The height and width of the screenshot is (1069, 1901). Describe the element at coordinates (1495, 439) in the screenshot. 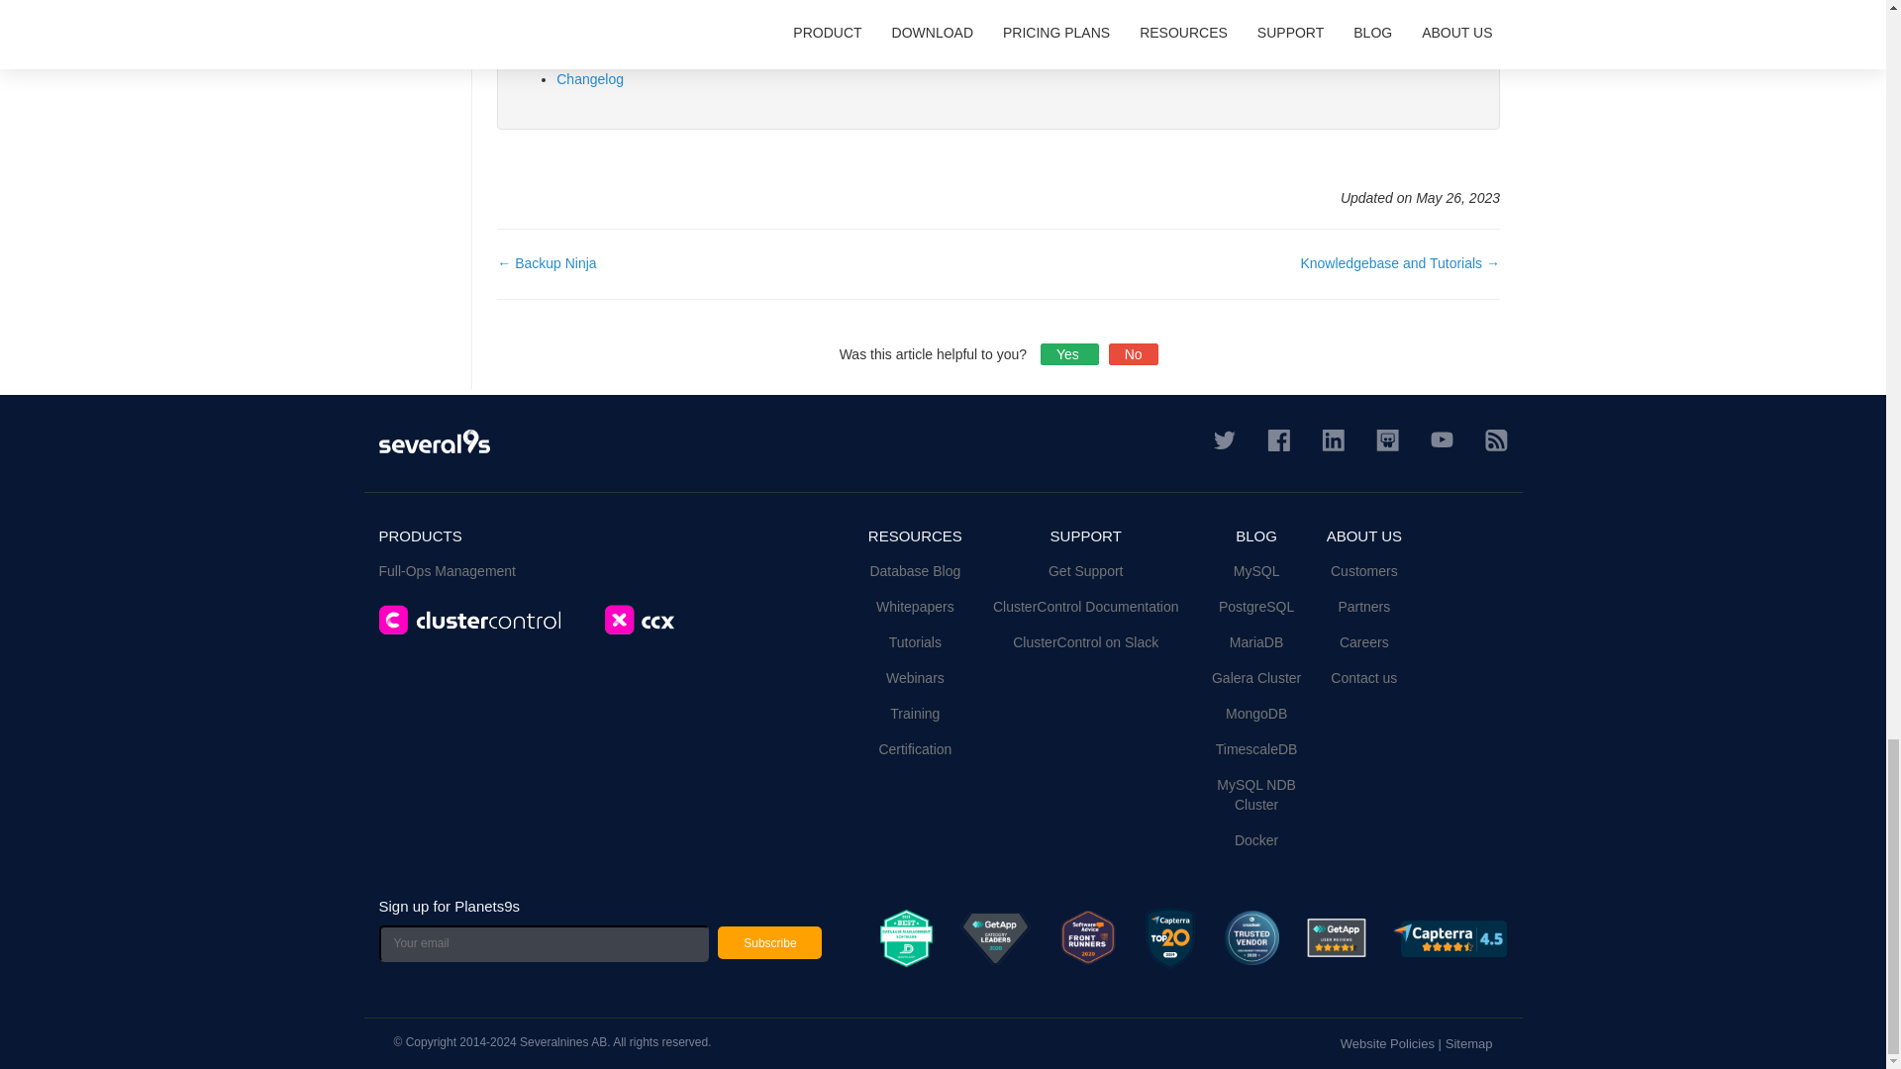

I see `Subscribe to  via RSS` at that location.